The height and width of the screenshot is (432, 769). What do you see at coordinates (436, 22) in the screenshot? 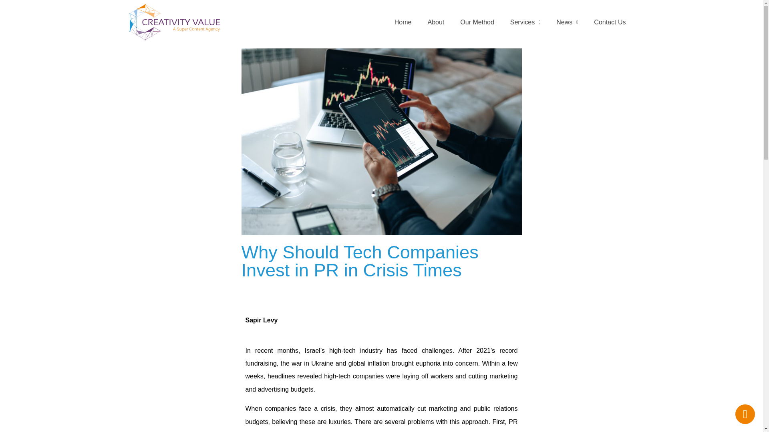
I see `About` at bounding box center [436, 22].